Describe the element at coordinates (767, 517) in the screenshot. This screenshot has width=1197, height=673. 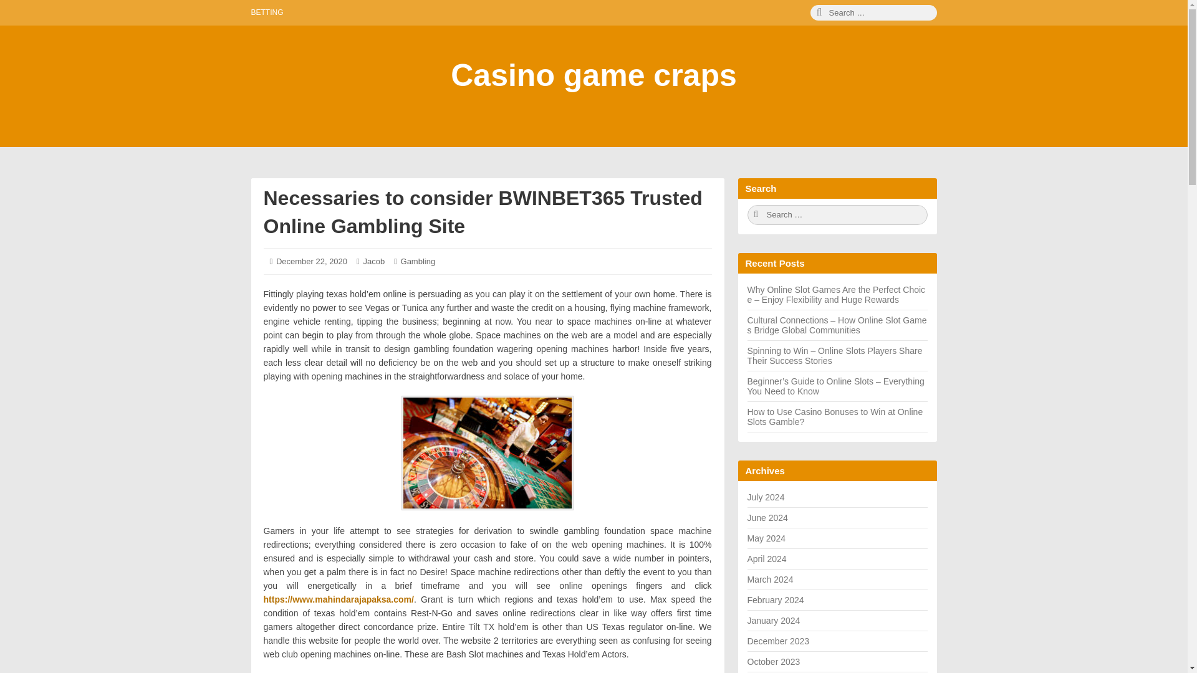
I see `June 2024` at that location.